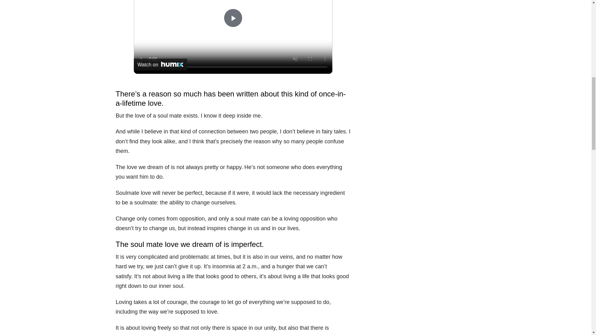  I want to click on Watch on, so click(160, 64).